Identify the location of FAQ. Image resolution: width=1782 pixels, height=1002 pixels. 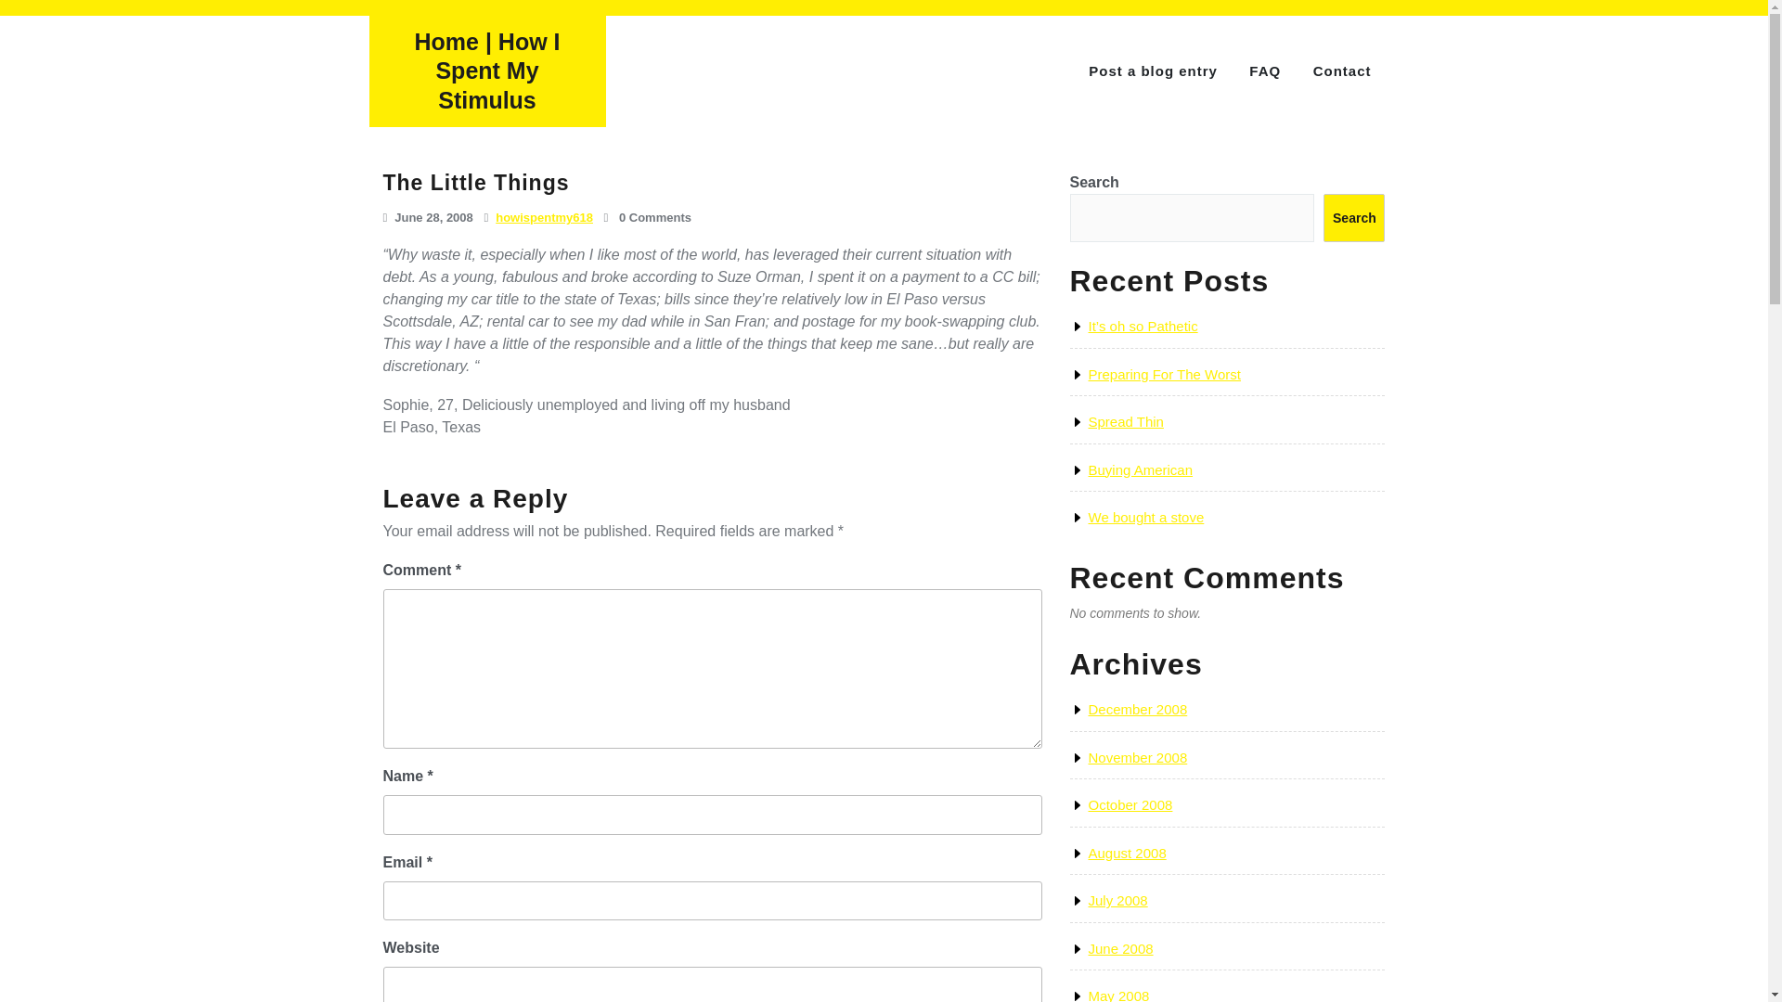
(1264, 72).